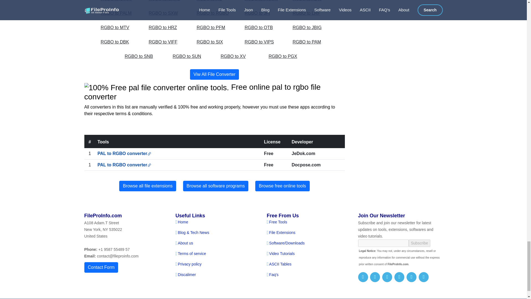 This screenshot has width=531, height=299. What do you see at coordinates (419, 243) in the screenshot?
I see `Subscribe` at bounding box center [419, 243].